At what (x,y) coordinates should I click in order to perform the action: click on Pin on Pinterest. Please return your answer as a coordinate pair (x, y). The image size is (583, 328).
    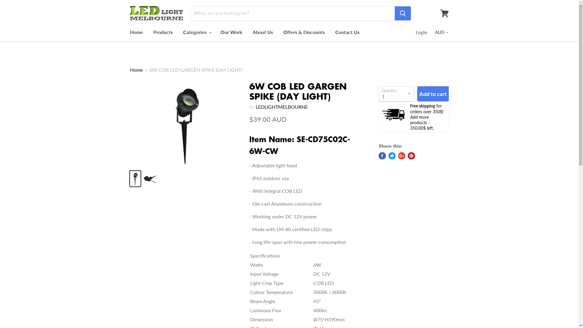
    Looking at the image, I should click on (411, 156).